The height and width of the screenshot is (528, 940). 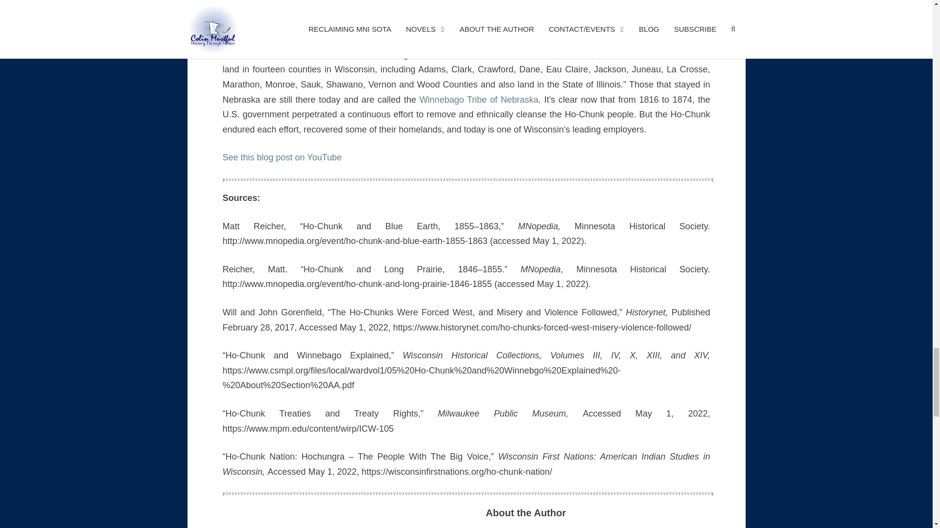 I want to click on Winnebago Tribe of Nebraska, so click(x=479, y=100).